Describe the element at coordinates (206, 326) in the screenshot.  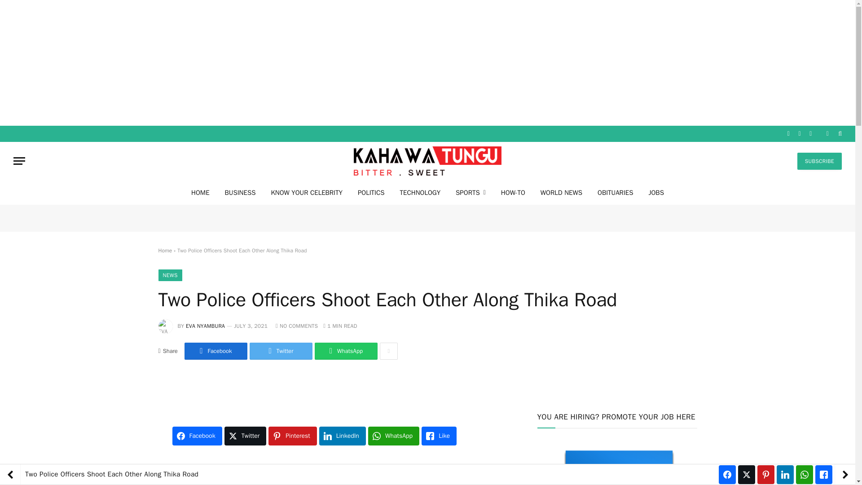
I see `Posts by Eva Nyambura` at that location.